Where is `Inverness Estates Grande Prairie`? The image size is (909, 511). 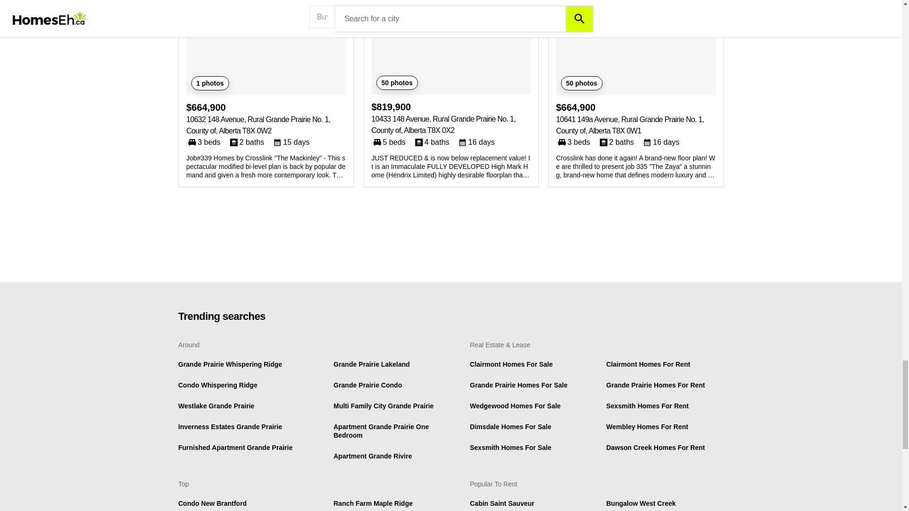 Inverness Estates Grande Prairie is located at coordinates (230, 427).